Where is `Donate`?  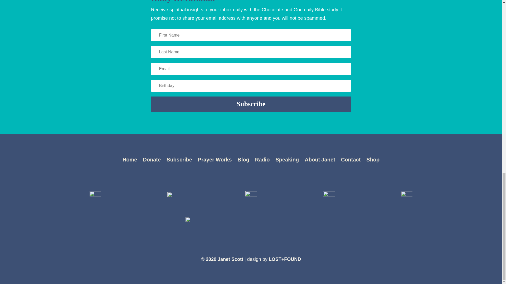 Donate is located at coordinates (152, 161).